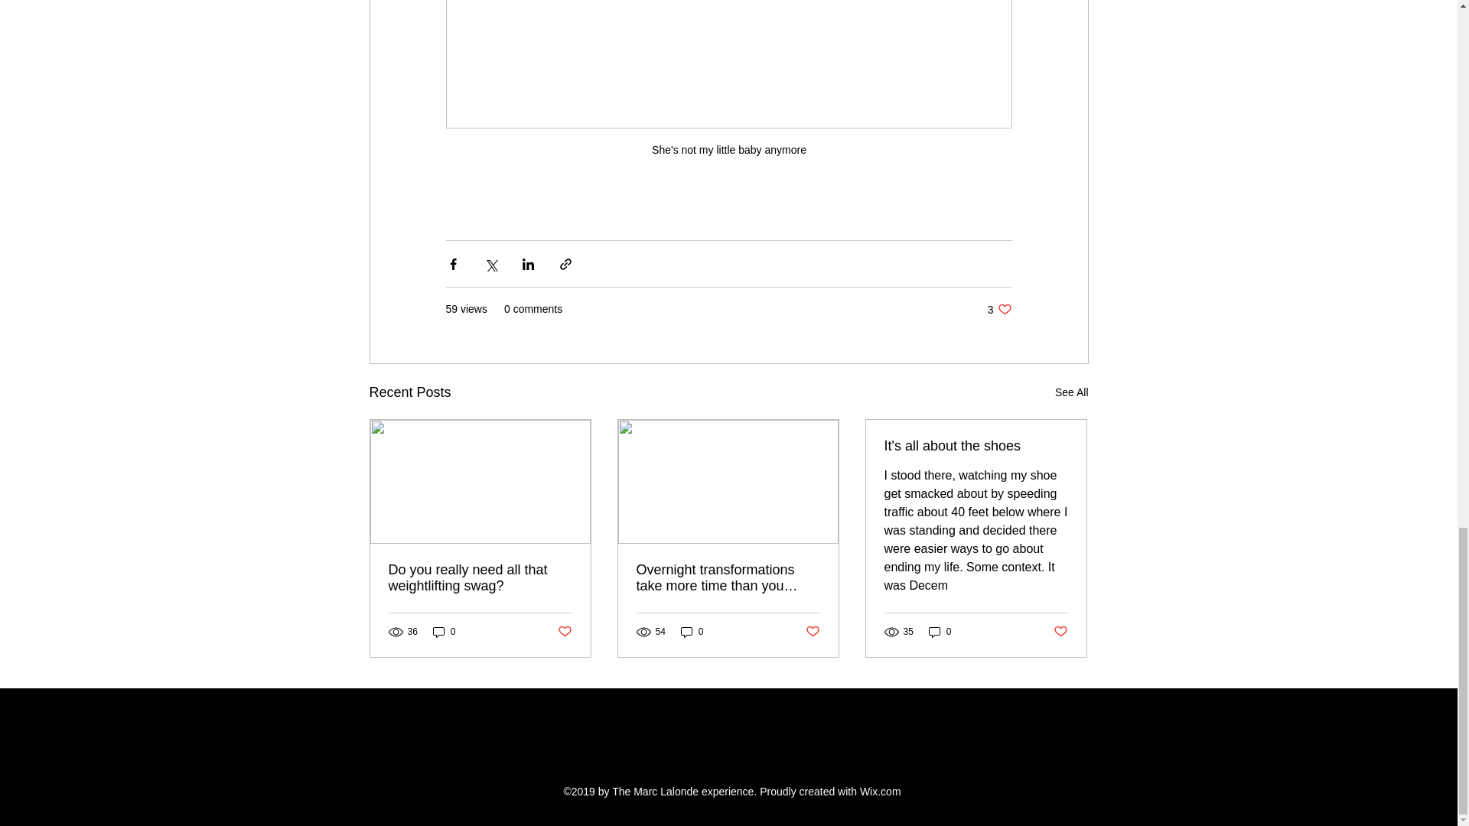 The width and height of the screenshot is (1469, 826). I want to click on Post not marked as liked, so click(563, 632).